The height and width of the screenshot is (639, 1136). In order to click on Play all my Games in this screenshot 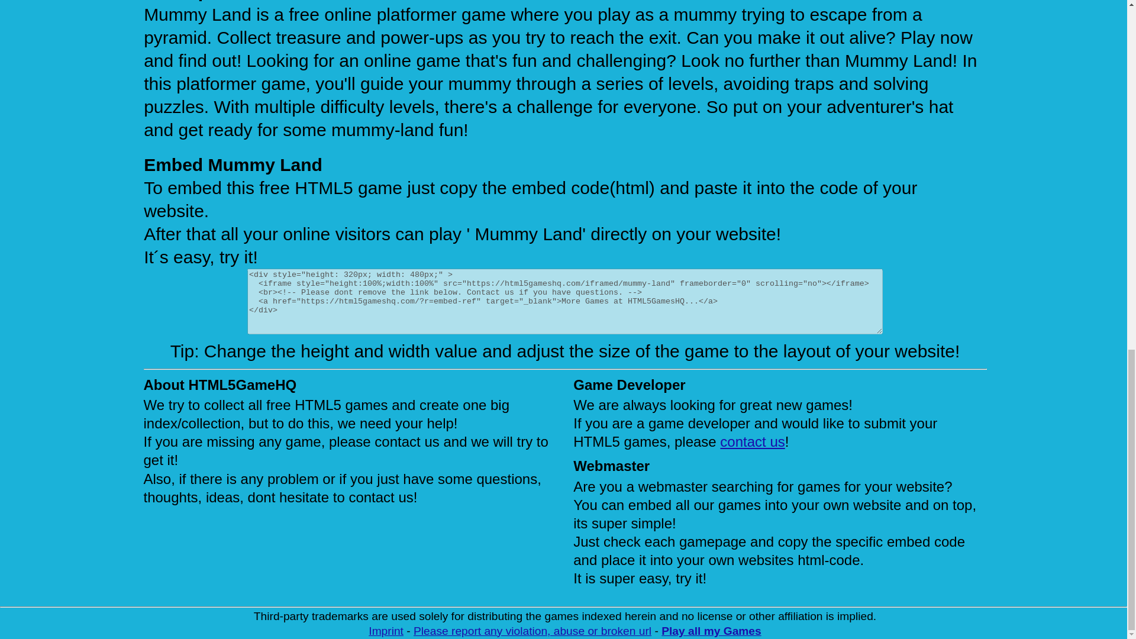, I will do `click(711, 631)`.